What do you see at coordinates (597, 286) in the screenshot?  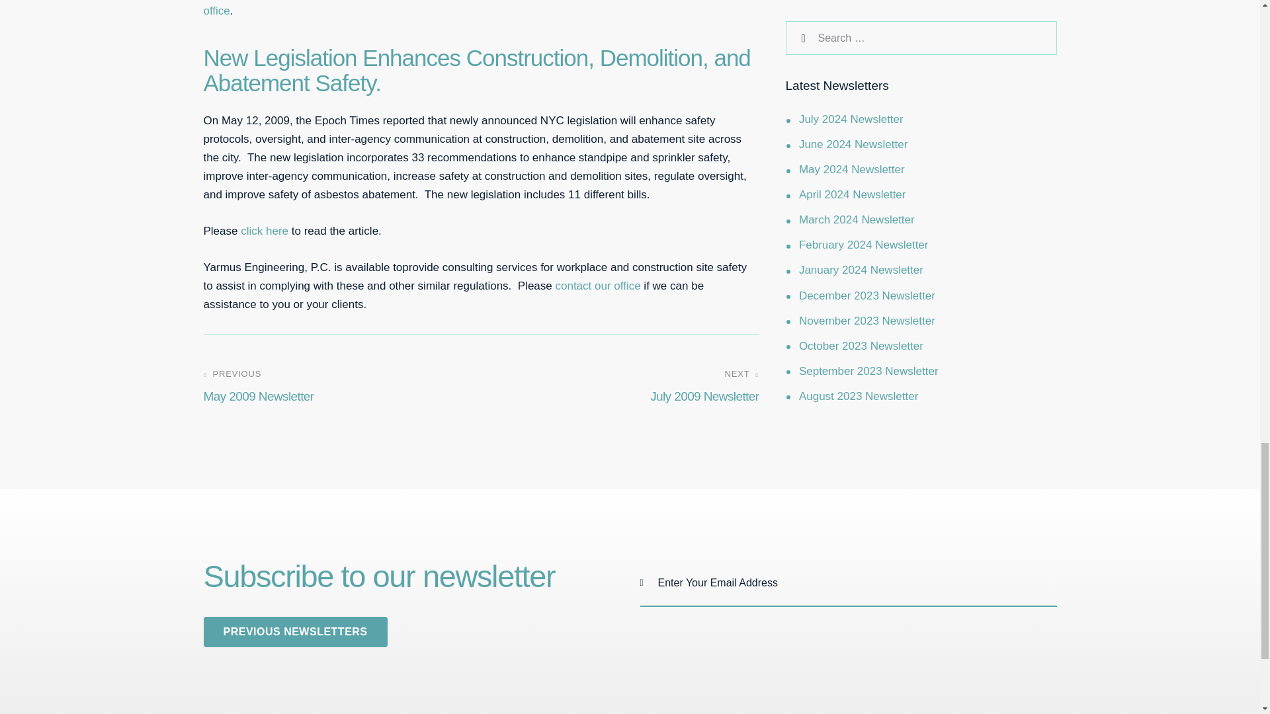 I see `click here` at bounding box center [597, 286].